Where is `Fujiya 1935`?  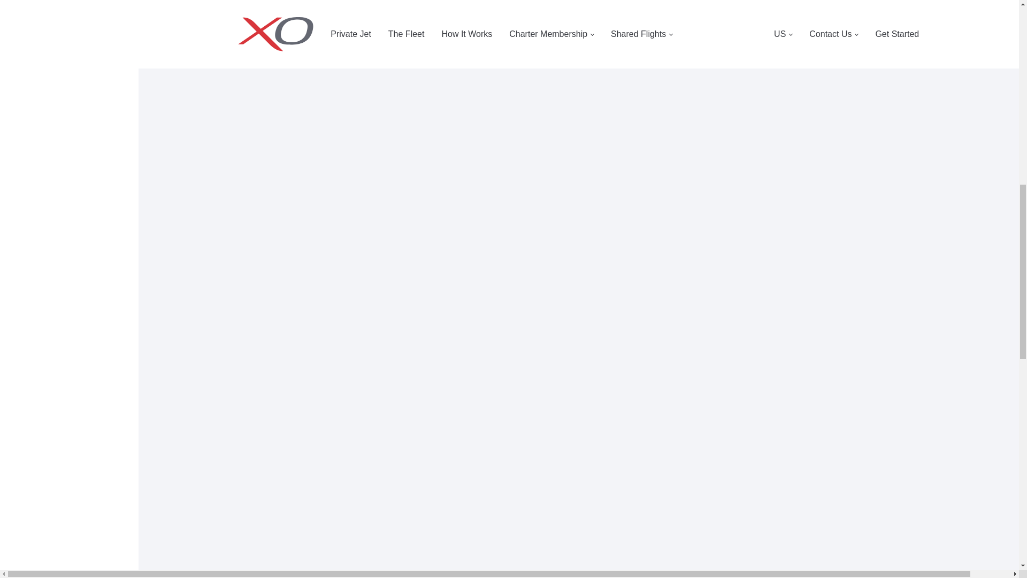 Fujiya 1935 is located at coordinates (690, 465).